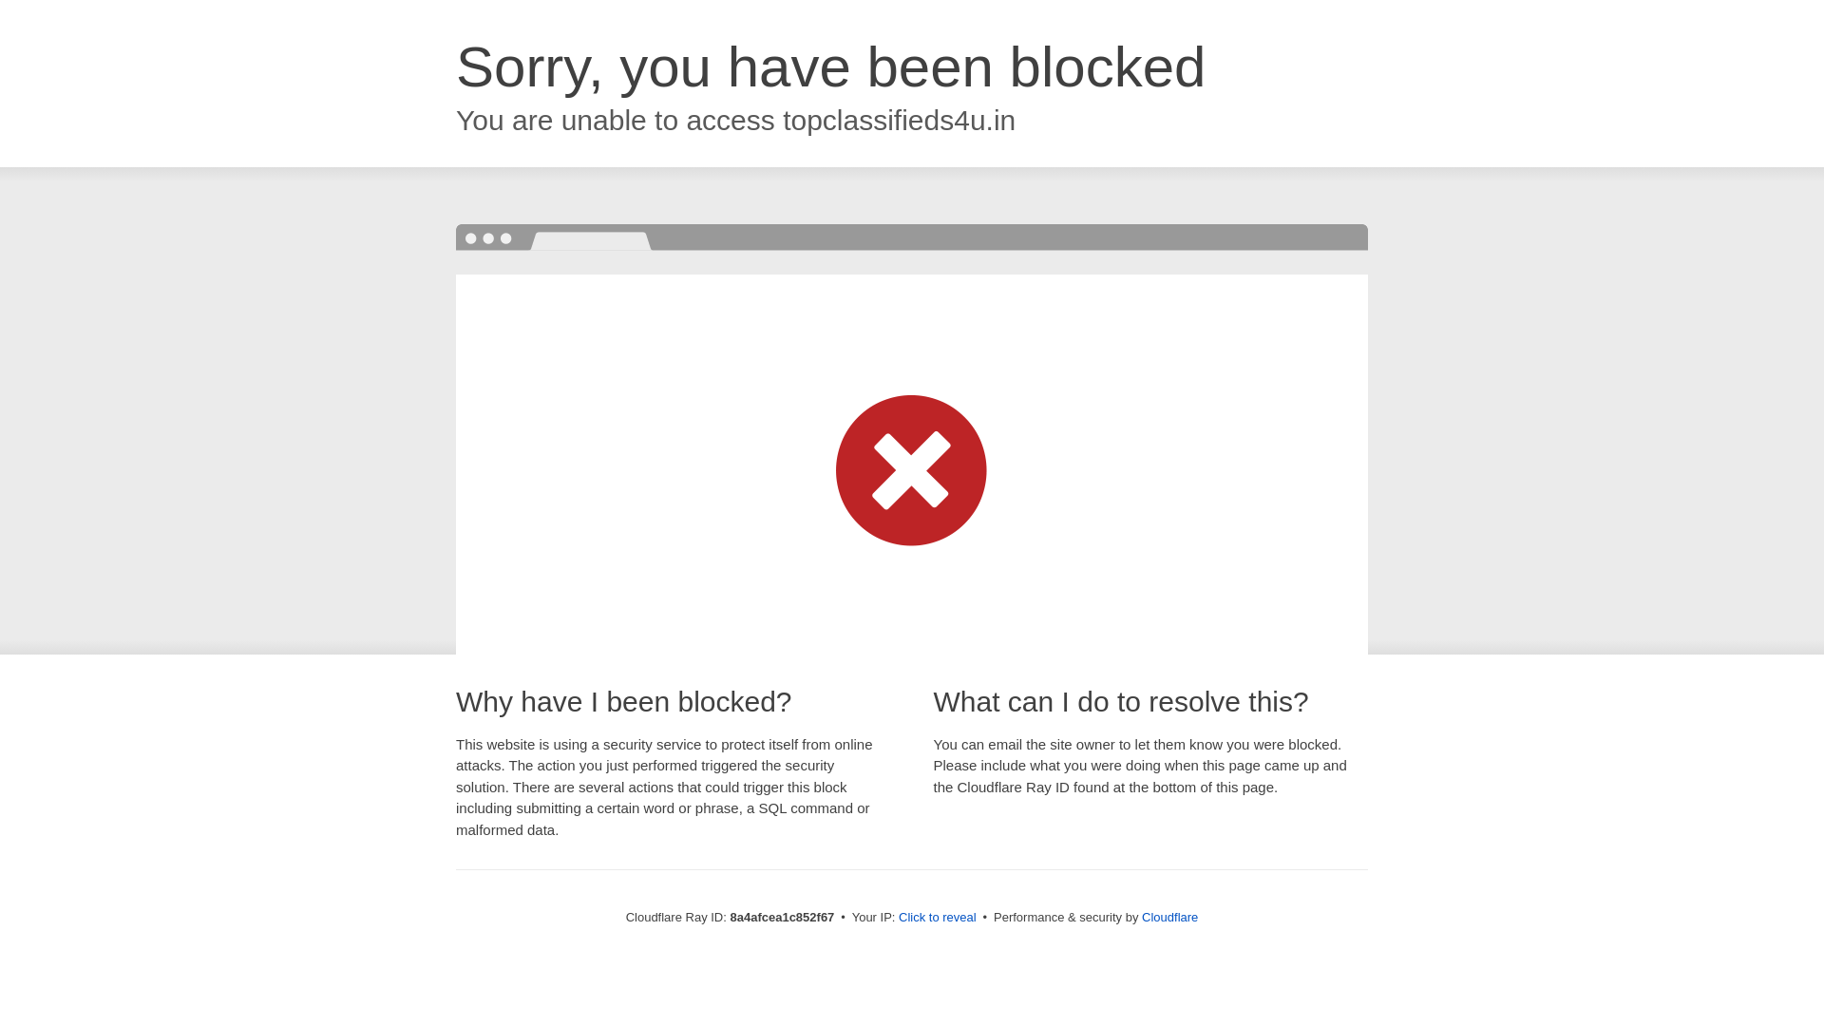  What do you see at coordinates (1169, 917) in the screenshot?
I see `Cloudflare` at bounding box center [1169, 917].